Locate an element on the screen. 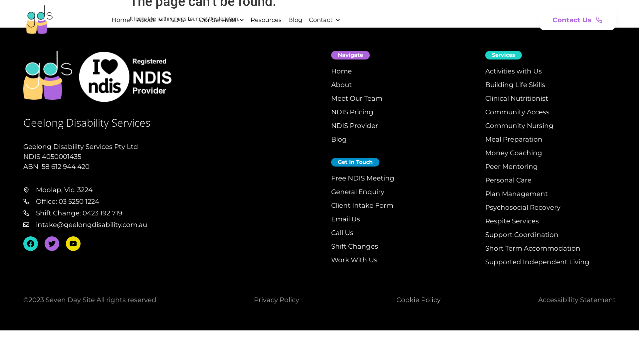  NDIS is located at coordinates (180, 20).